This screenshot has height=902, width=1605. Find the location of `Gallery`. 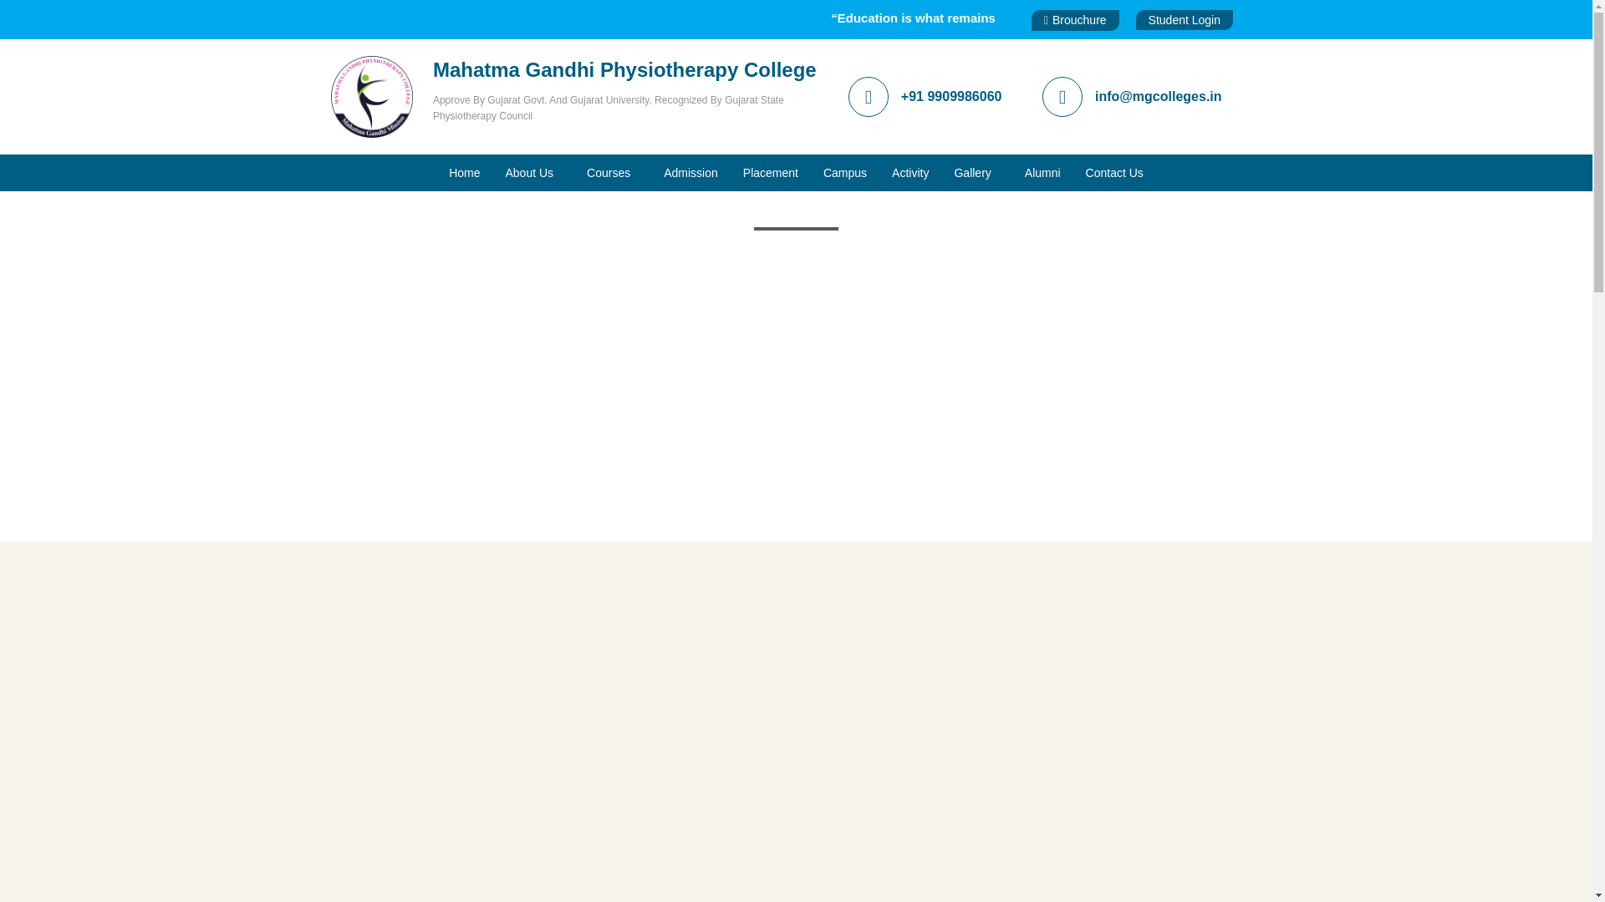

Gallery is located at coordinates (976, 172).